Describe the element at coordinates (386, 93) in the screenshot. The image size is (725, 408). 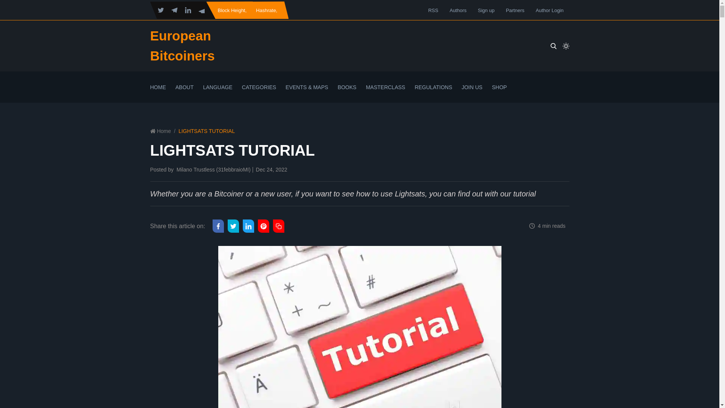
I see `MASTERCLASS` at that location.